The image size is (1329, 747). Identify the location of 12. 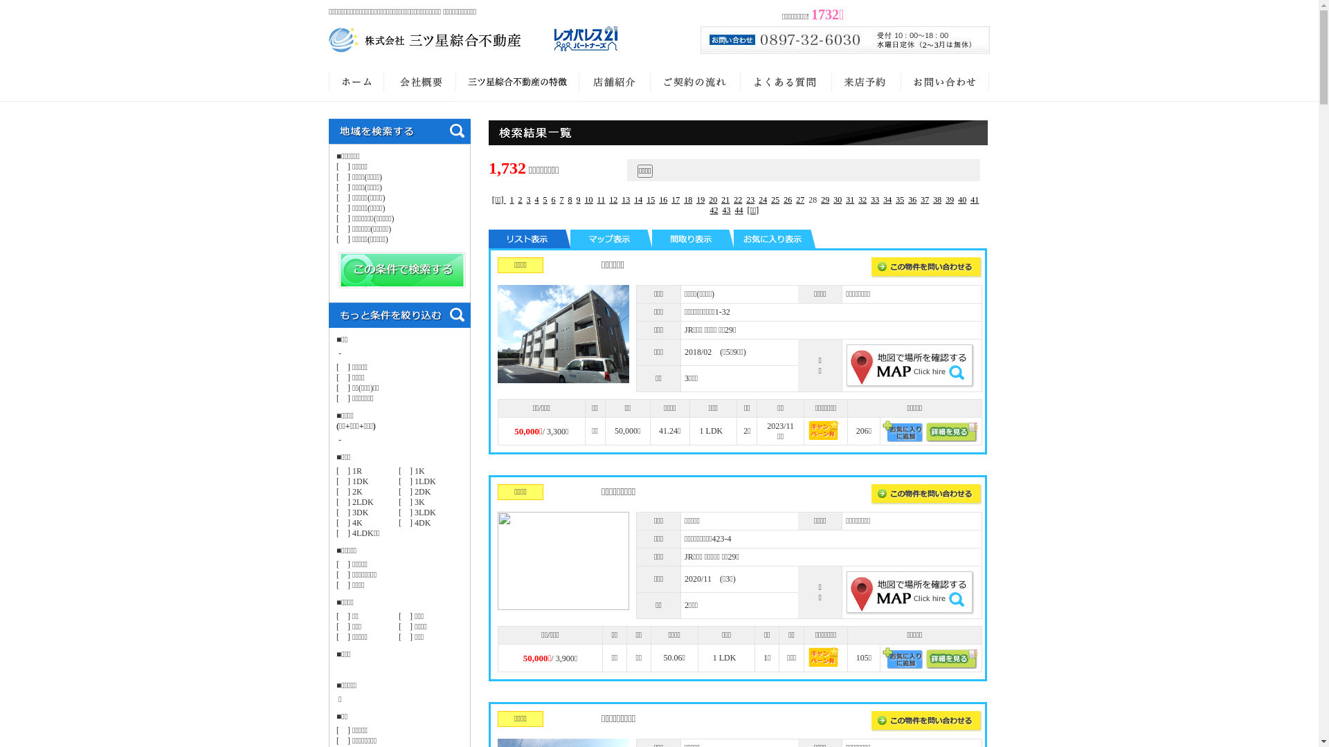
(613, 200).